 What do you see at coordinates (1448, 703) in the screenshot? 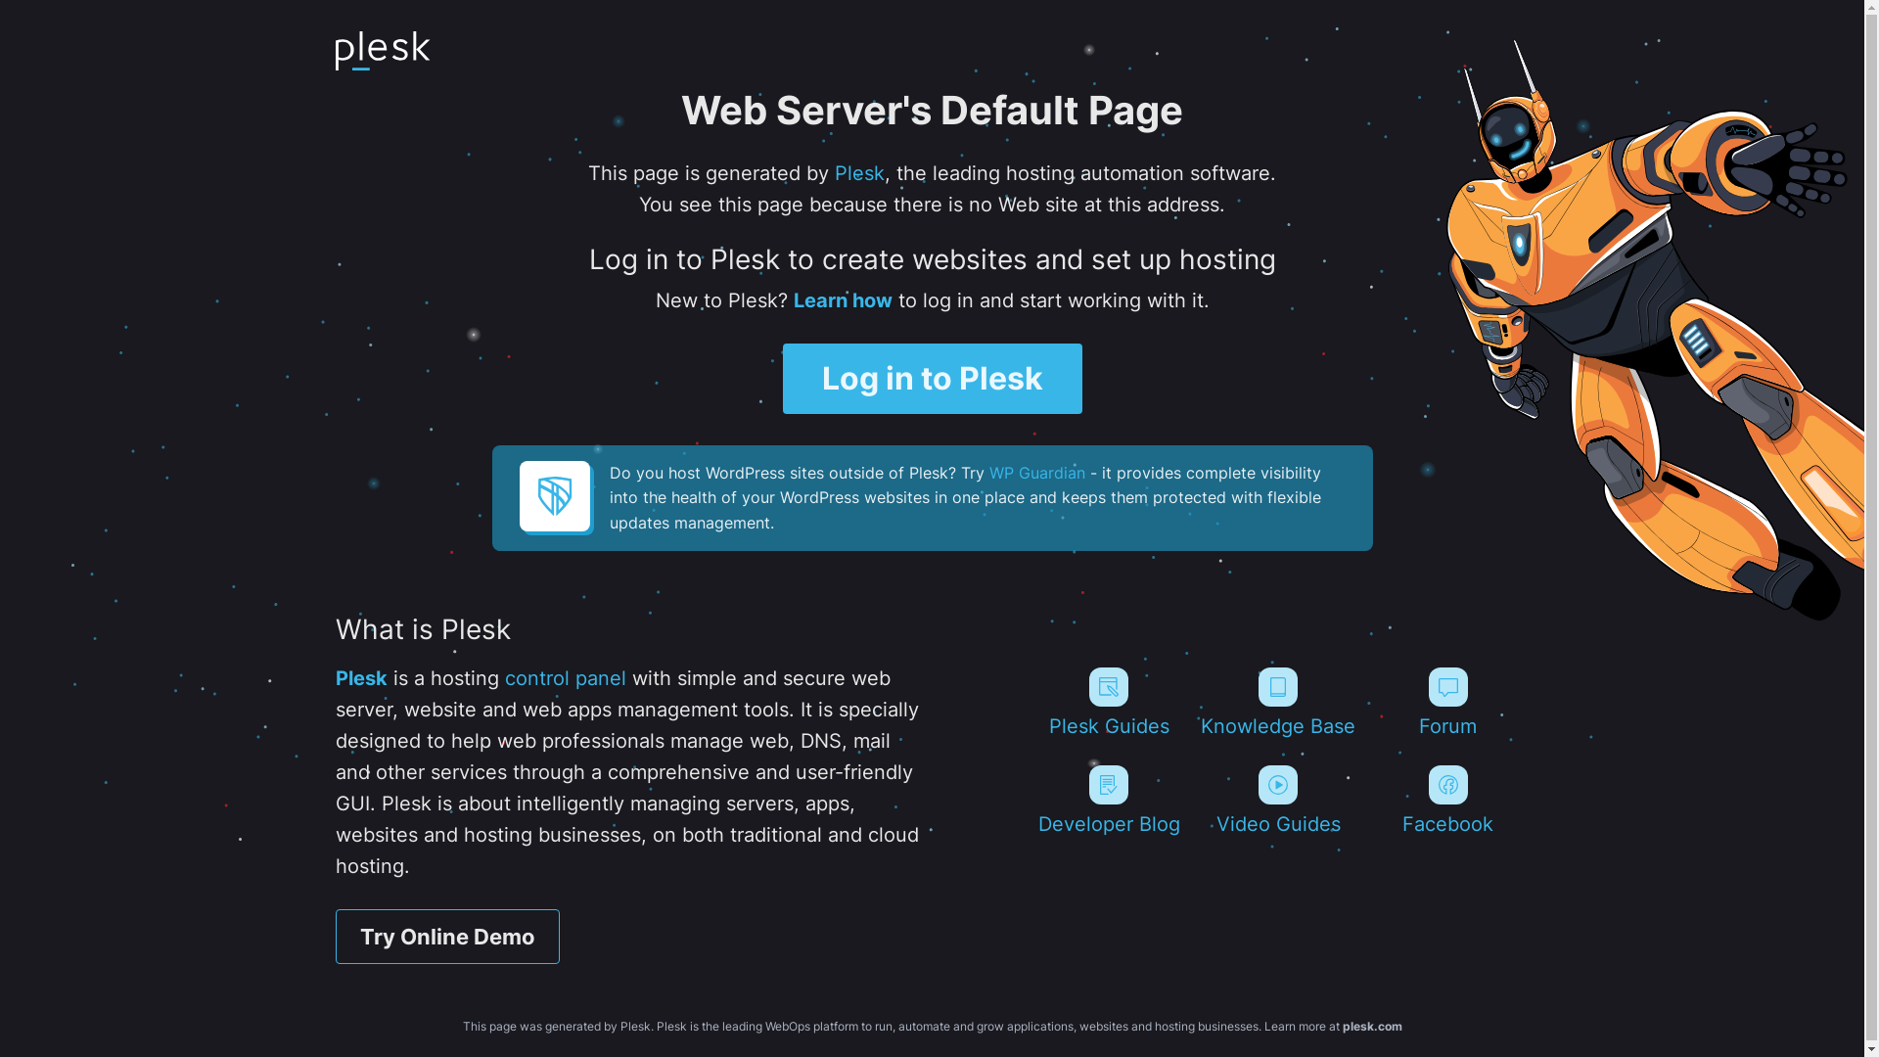
I see `Forum` at bounding box center [1448, 703].